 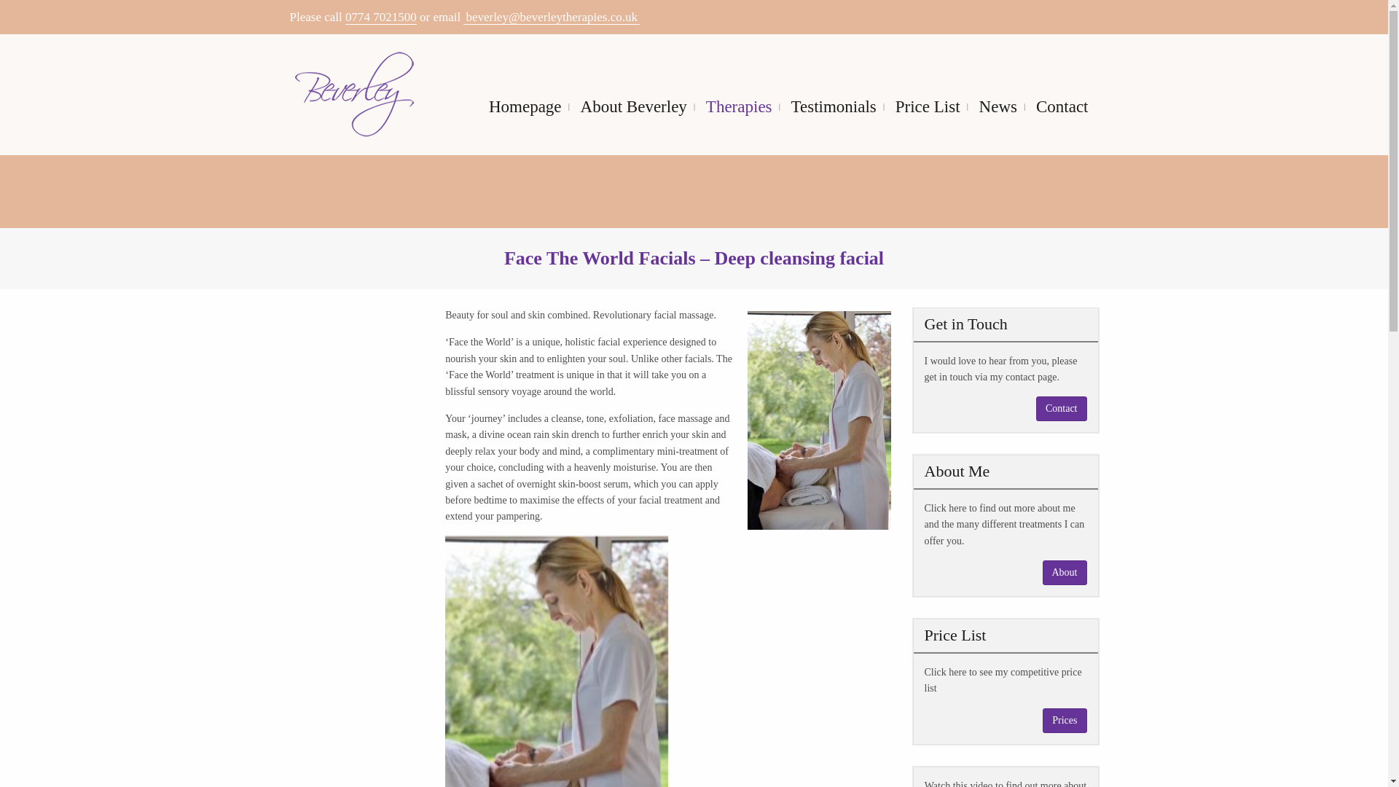 I want to click on Price List, so click(x=927, y=106).